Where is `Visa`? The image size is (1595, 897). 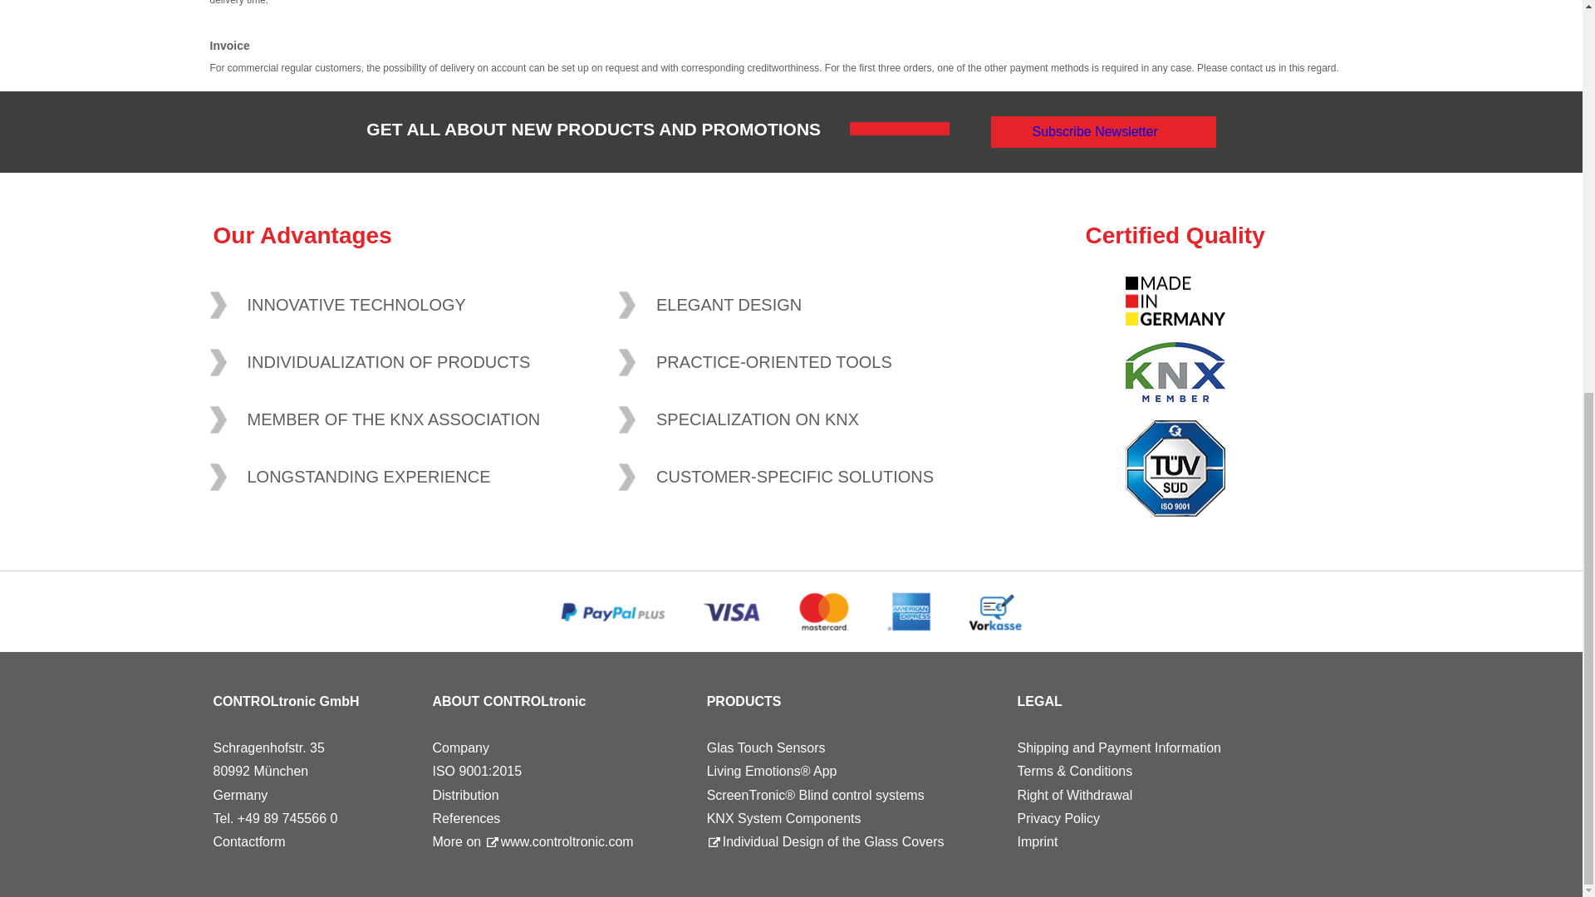 Visa is located at coordinates (731, 611).